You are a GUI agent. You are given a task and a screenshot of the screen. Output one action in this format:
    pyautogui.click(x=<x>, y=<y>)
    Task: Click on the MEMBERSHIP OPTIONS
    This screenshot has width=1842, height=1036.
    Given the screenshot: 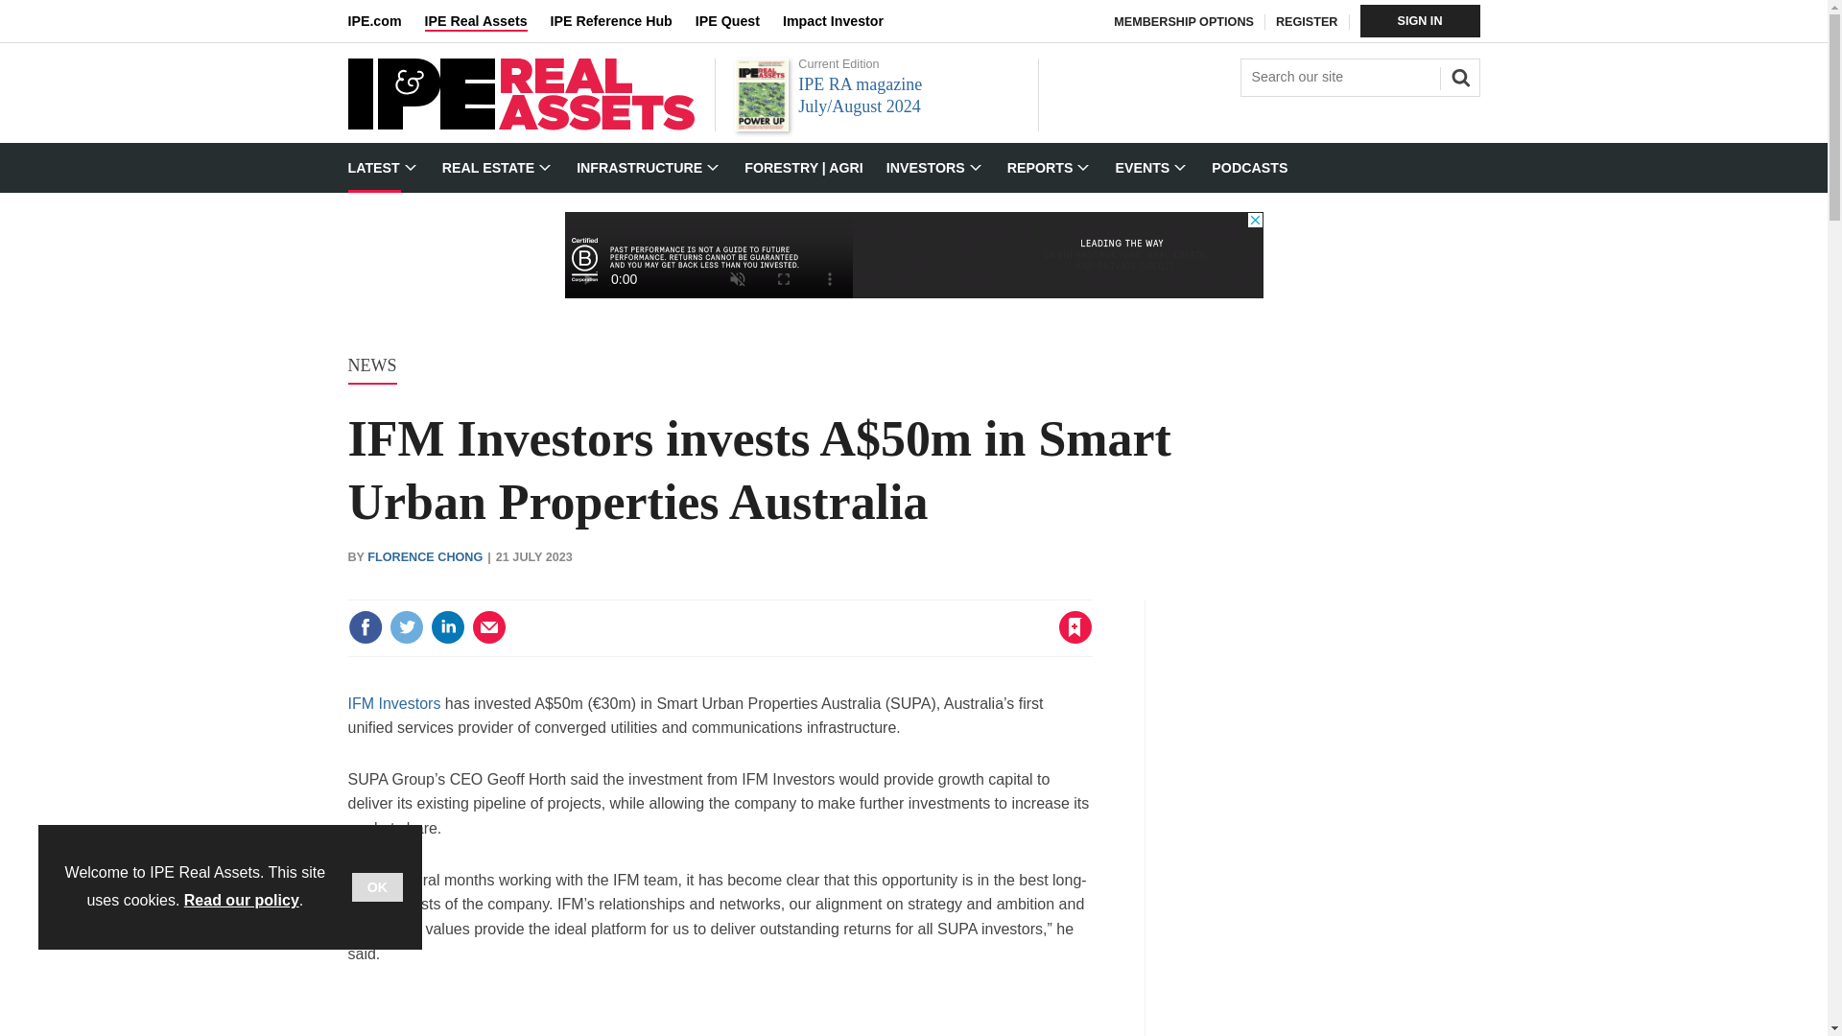 What is the action you would take?
    pyautogui.click(x=1184, y=22)
    